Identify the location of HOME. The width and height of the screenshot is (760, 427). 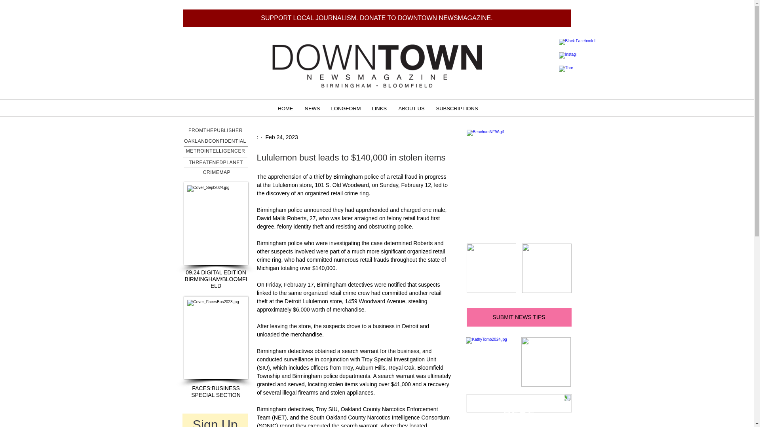
(285, 108).